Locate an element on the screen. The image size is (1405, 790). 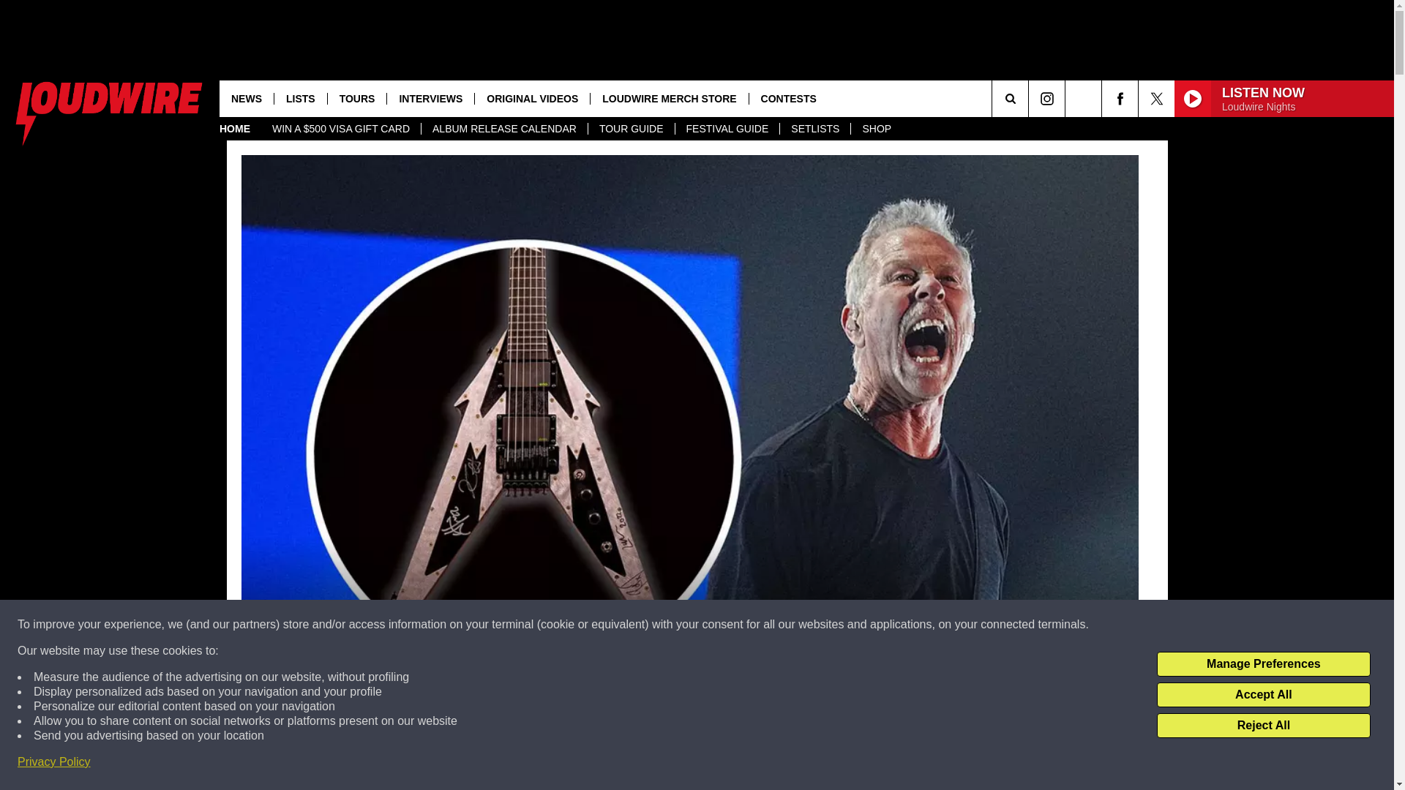
SHARE is located at coordinates (500, 764).